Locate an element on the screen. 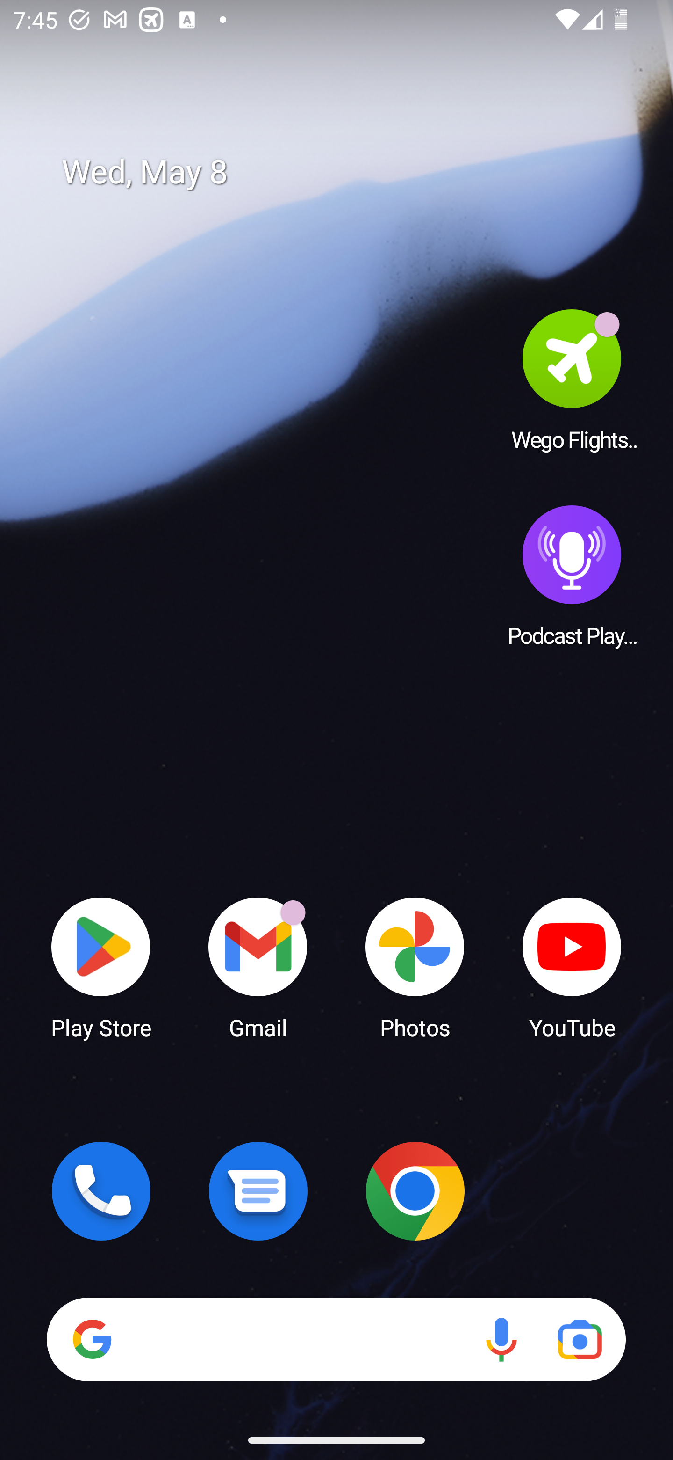  Photos is located at coordinates (415, 967).